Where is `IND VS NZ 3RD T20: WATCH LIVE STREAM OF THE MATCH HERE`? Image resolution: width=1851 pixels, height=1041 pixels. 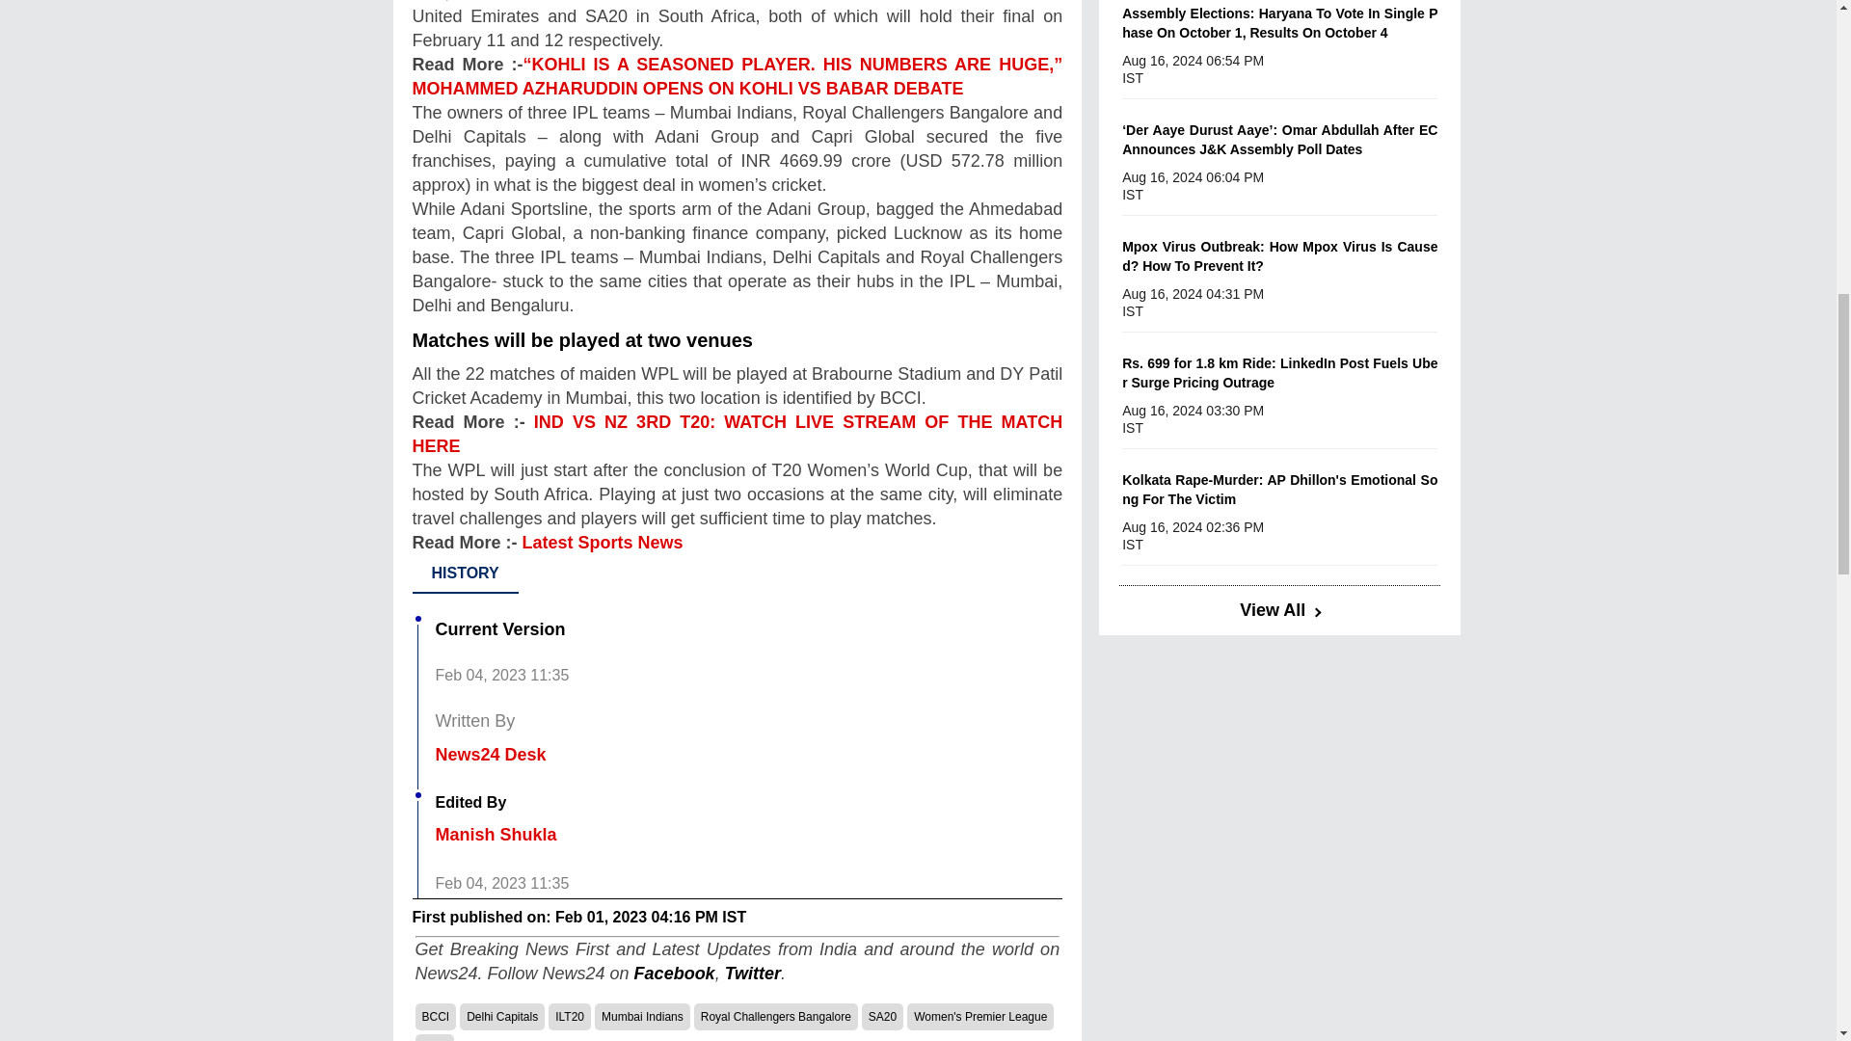
IND VS NZ 3RD T20: WATCH LIVE STREAM OF THE MATCH HERE is located at coordinates (738, 434).